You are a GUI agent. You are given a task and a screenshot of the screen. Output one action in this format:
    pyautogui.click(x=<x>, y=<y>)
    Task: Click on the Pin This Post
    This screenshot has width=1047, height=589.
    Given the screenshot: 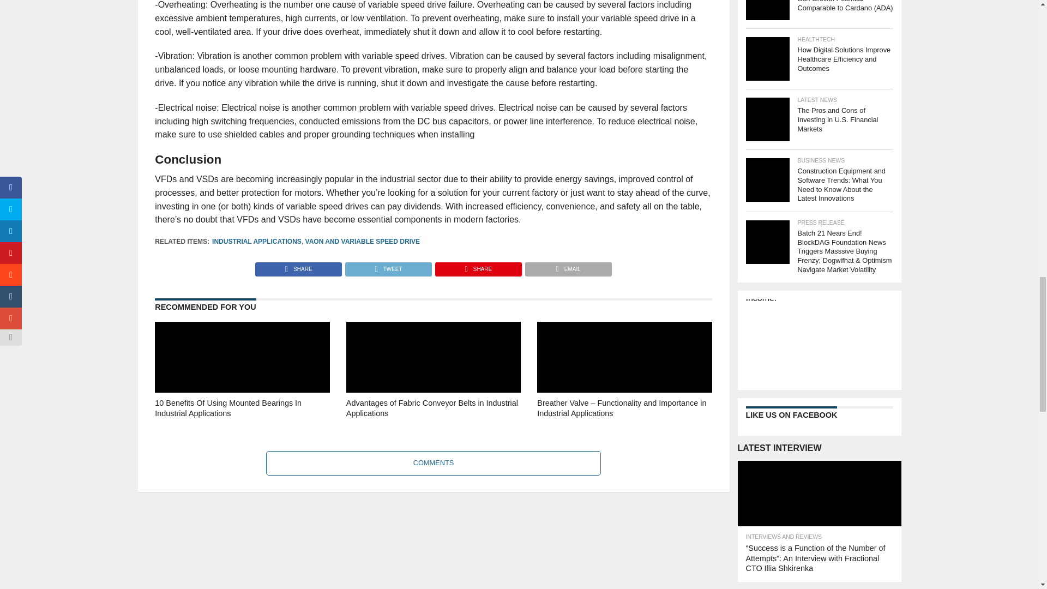 What is the action you would take?
    pyautogui.click(x=478, y=266)
    